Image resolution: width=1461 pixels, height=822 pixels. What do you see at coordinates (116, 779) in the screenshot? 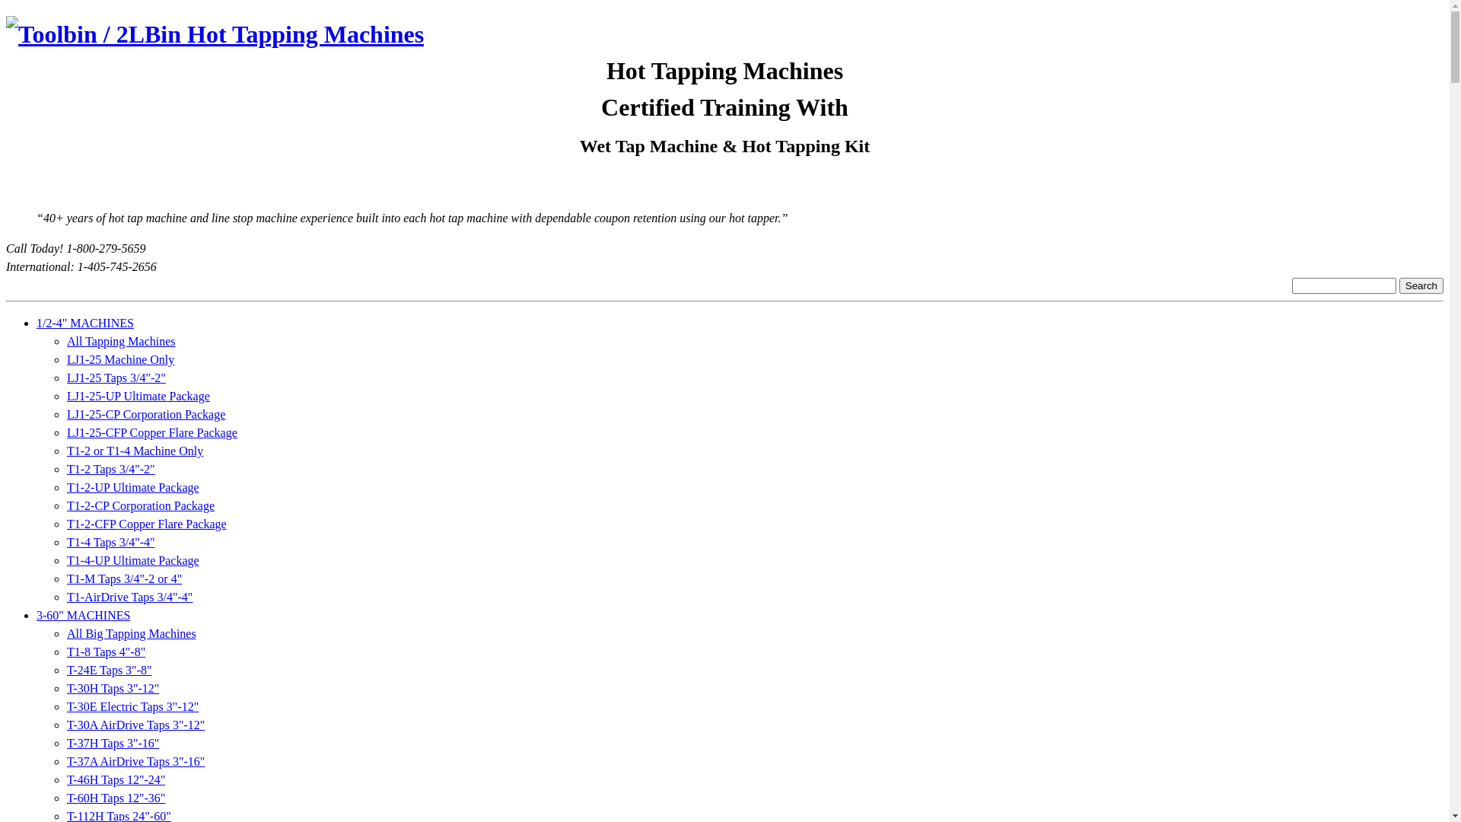
I see `T-46H Taps 12"-24"` at bounding box center [116, 779].